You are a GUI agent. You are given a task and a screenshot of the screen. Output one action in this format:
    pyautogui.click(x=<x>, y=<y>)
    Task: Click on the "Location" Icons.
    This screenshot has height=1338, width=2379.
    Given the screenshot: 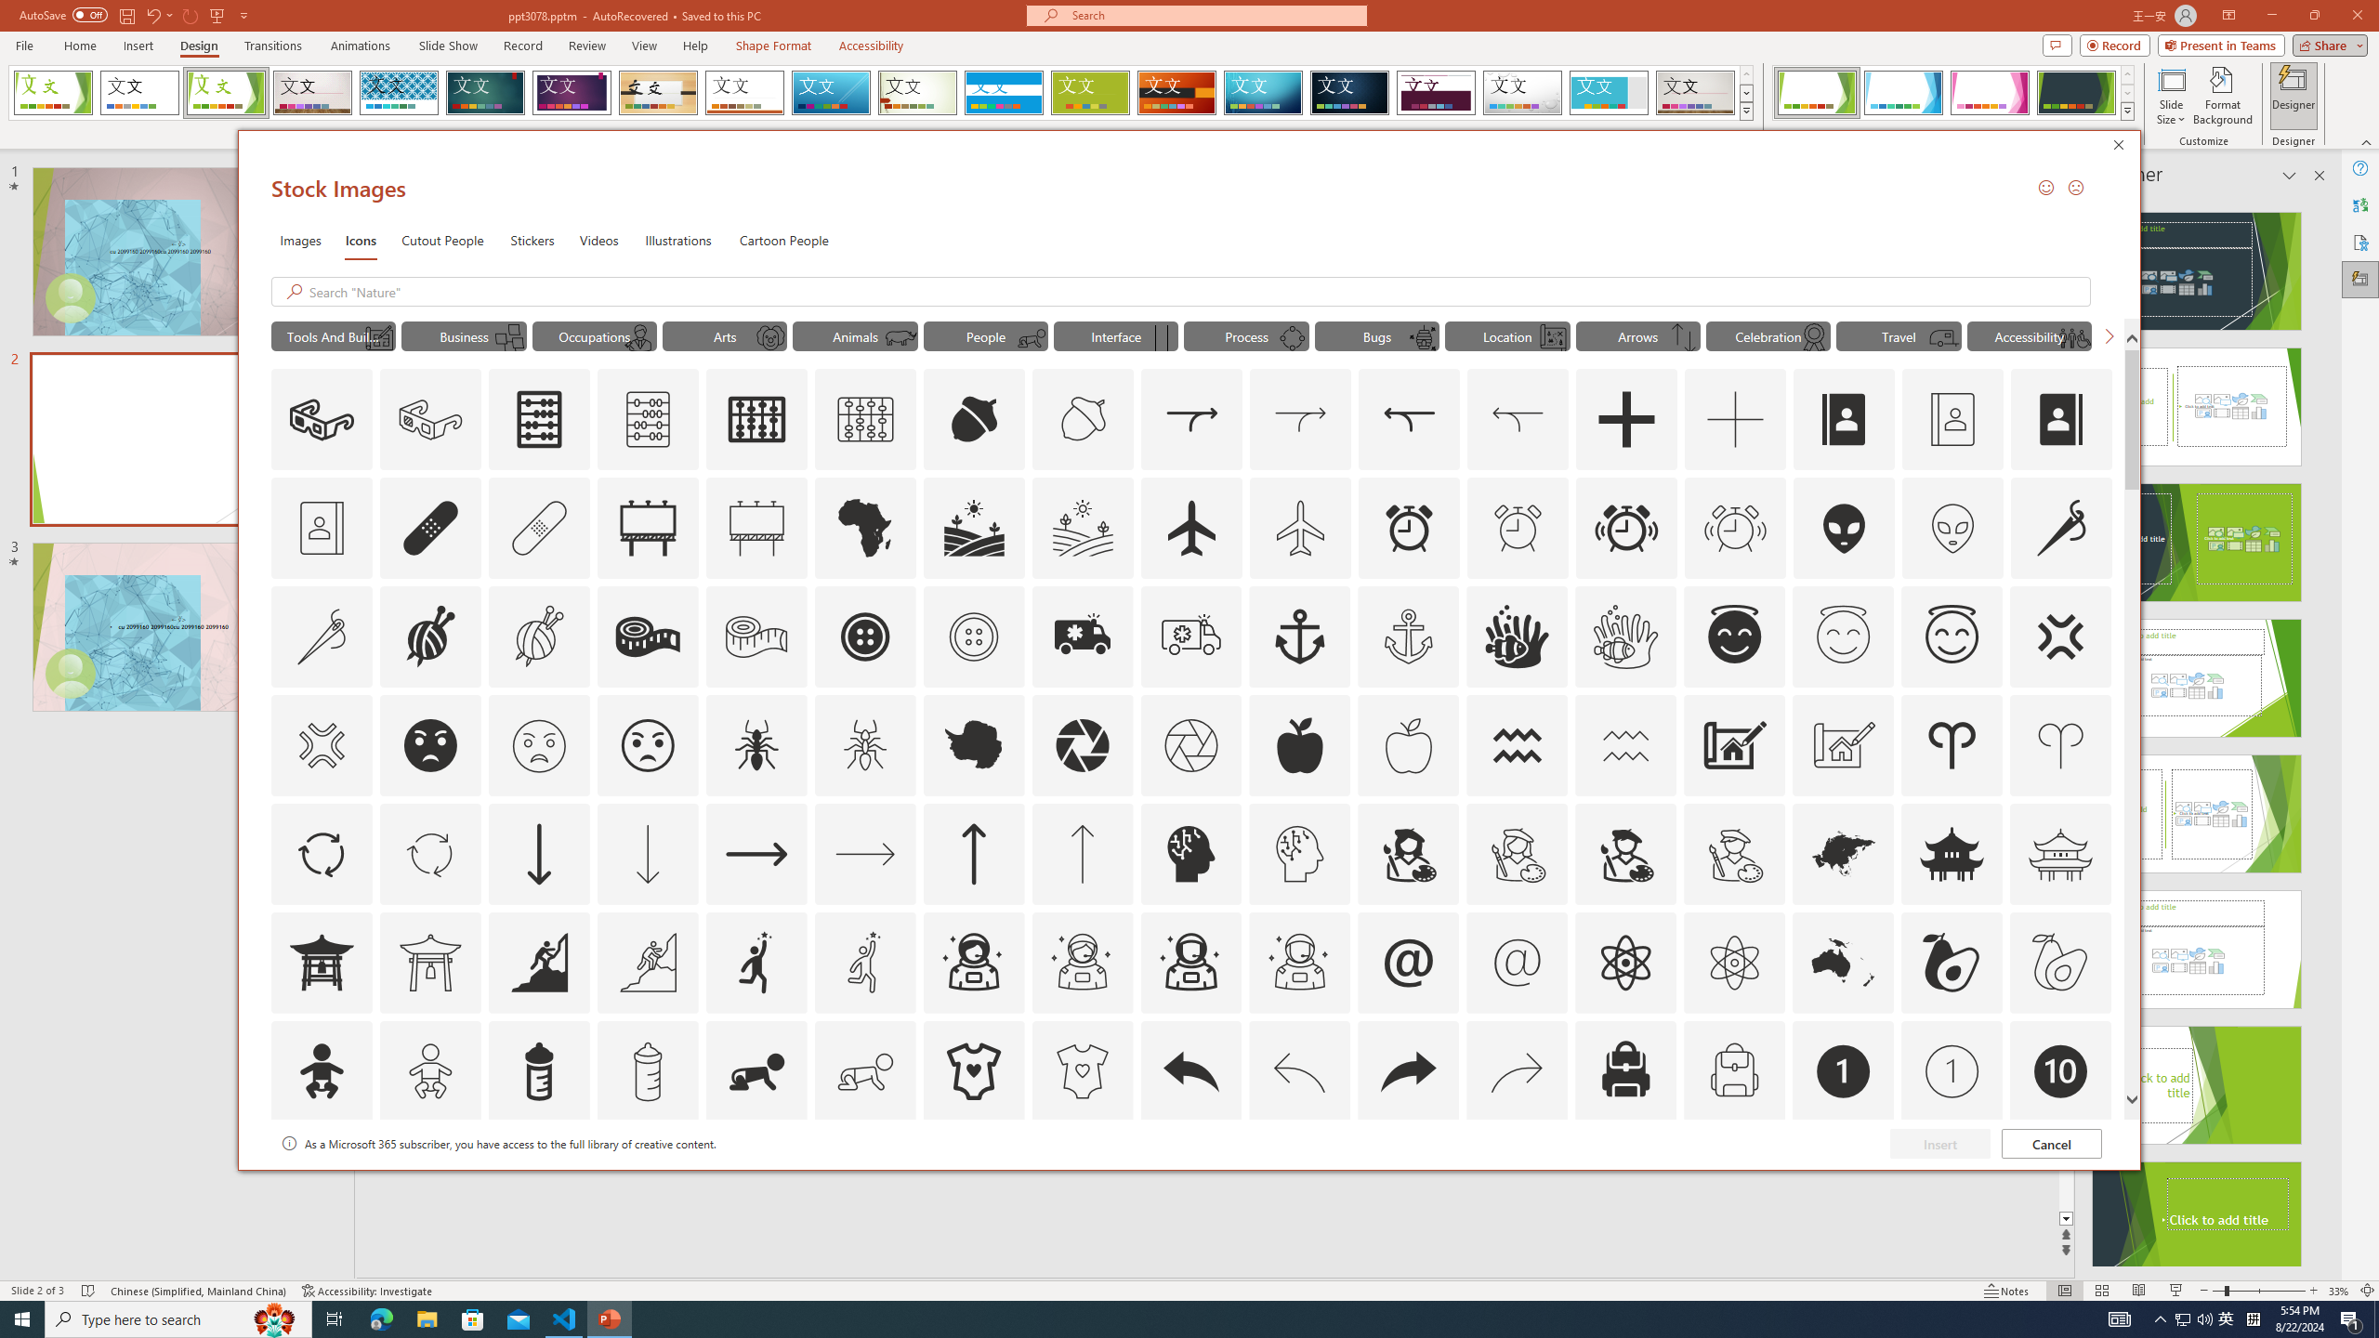 What is the action you would take?
    pyautogui.click(x=1506, y=335)
    